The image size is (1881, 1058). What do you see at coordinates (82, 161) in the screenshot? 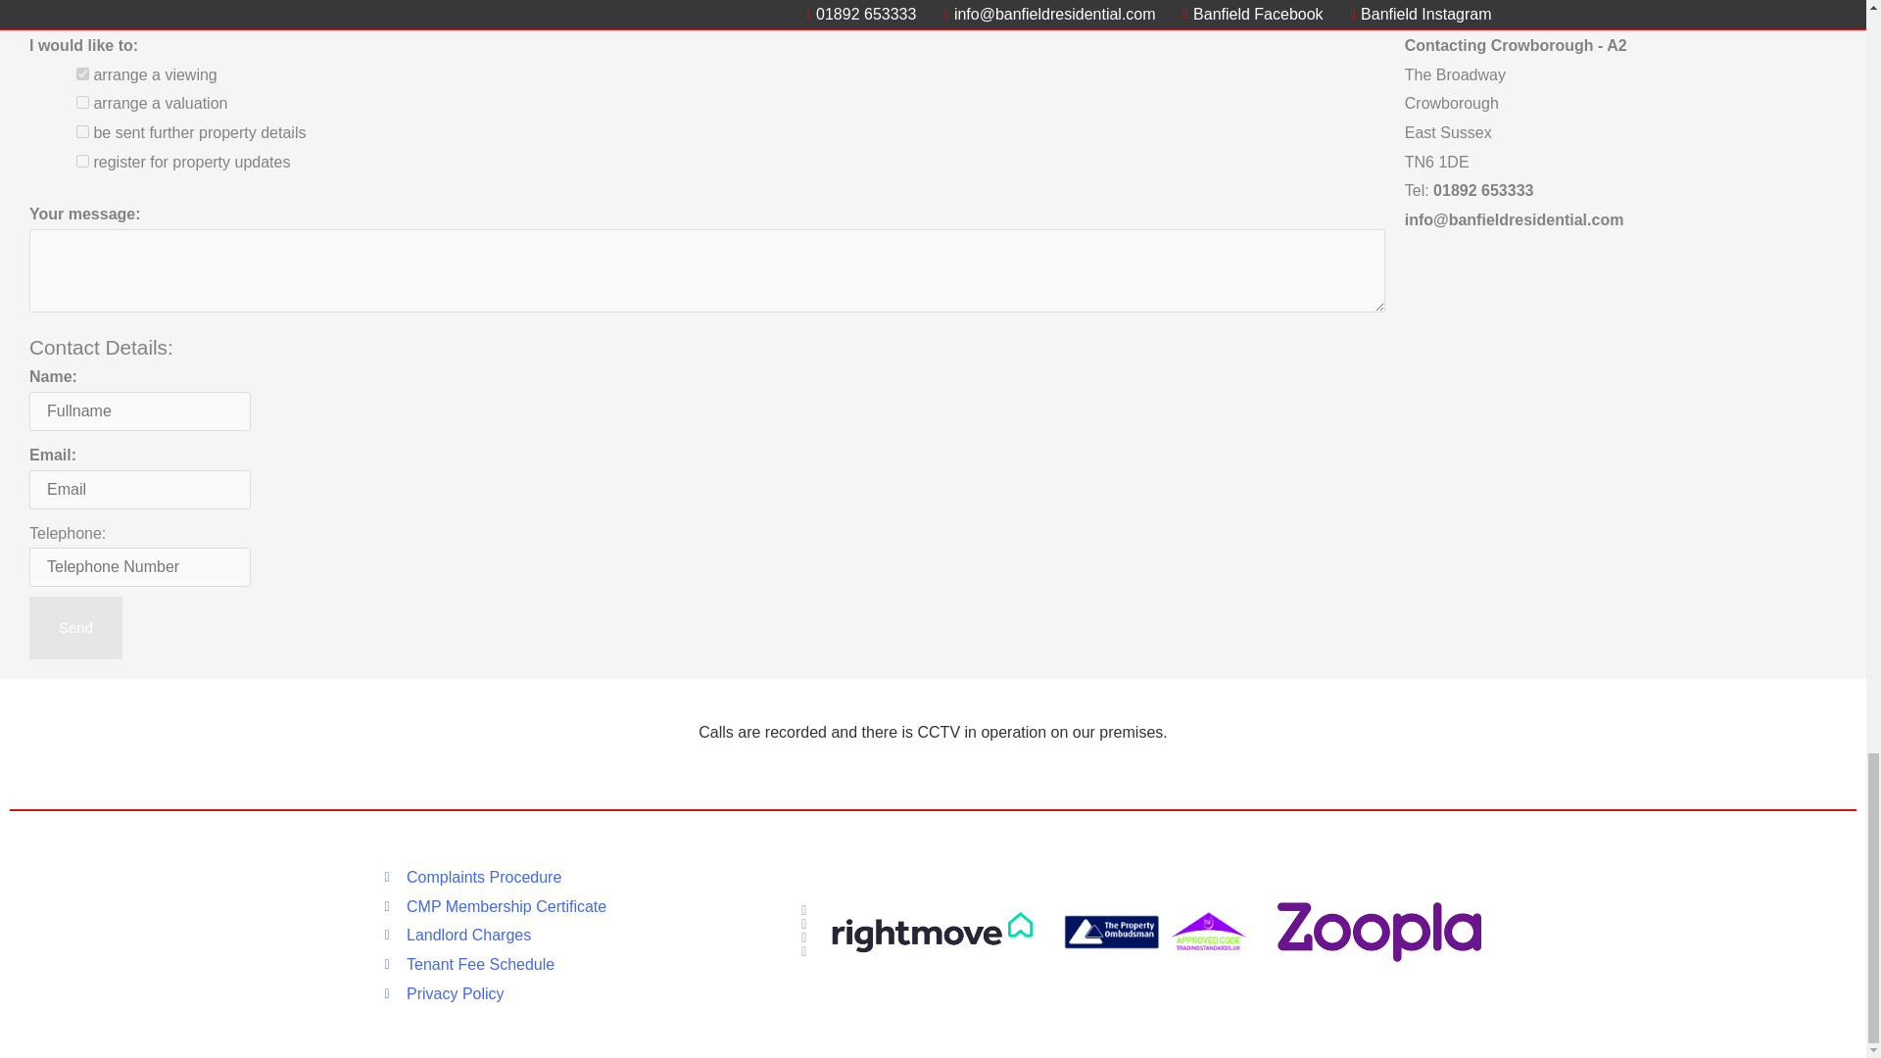
I see `true` at bounding box center [82, 161].